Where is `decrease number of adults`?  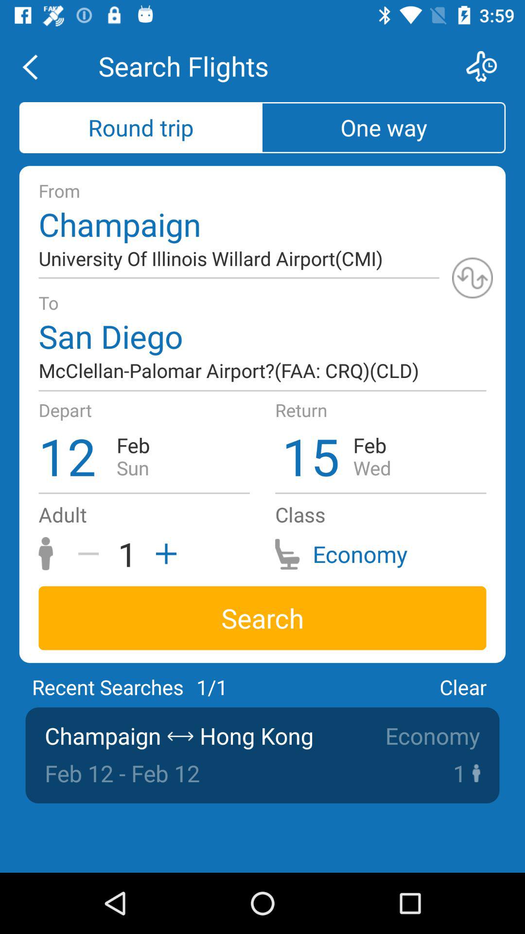
decrease number of adults is located at coordinates (92, 554).